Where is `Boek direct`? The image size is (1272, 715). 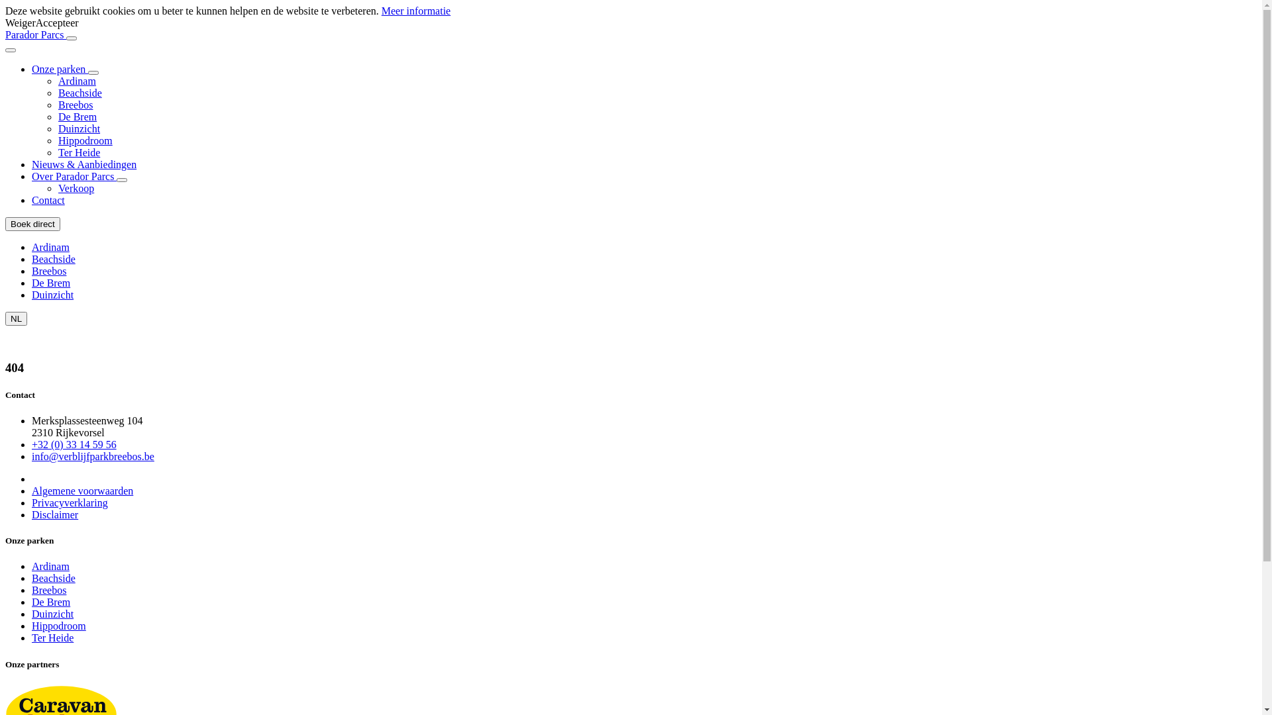 Boek direct is located at coordinates (33, 224).